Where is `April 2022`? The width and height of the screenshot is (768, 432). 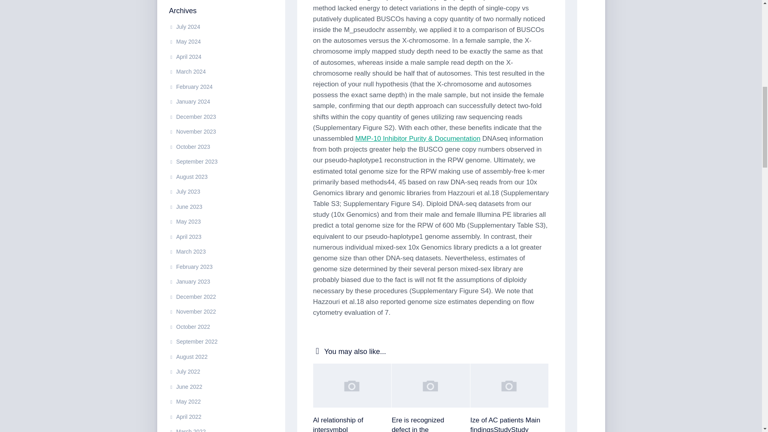 April 2022 is located at coordinates (185, 416).